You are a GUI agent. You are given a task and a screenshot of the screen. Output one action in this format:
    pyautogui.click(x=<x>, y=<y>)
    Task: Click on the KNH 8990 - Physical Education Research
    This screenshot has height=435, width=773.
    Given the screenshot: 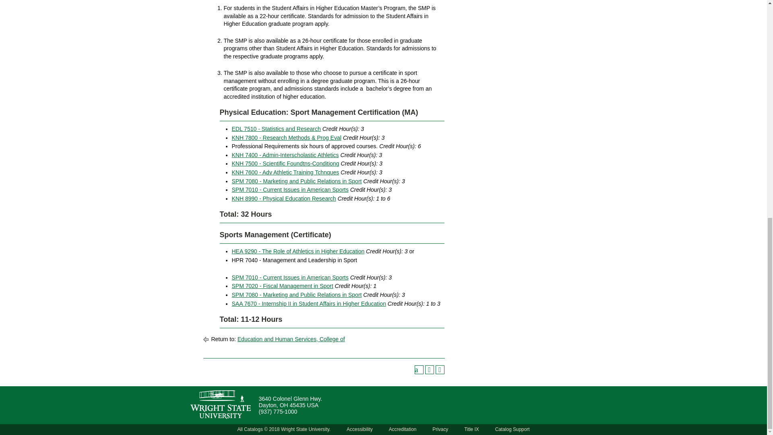 What is the action you would take?
    pyautogui.click(x=284, y=198)
    